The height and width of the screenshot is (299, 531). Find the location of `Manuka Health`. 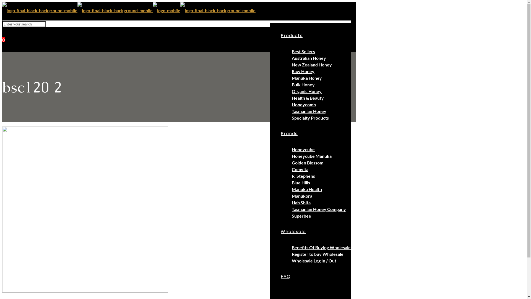

Manuka Health is located at coordinates (307, 189).